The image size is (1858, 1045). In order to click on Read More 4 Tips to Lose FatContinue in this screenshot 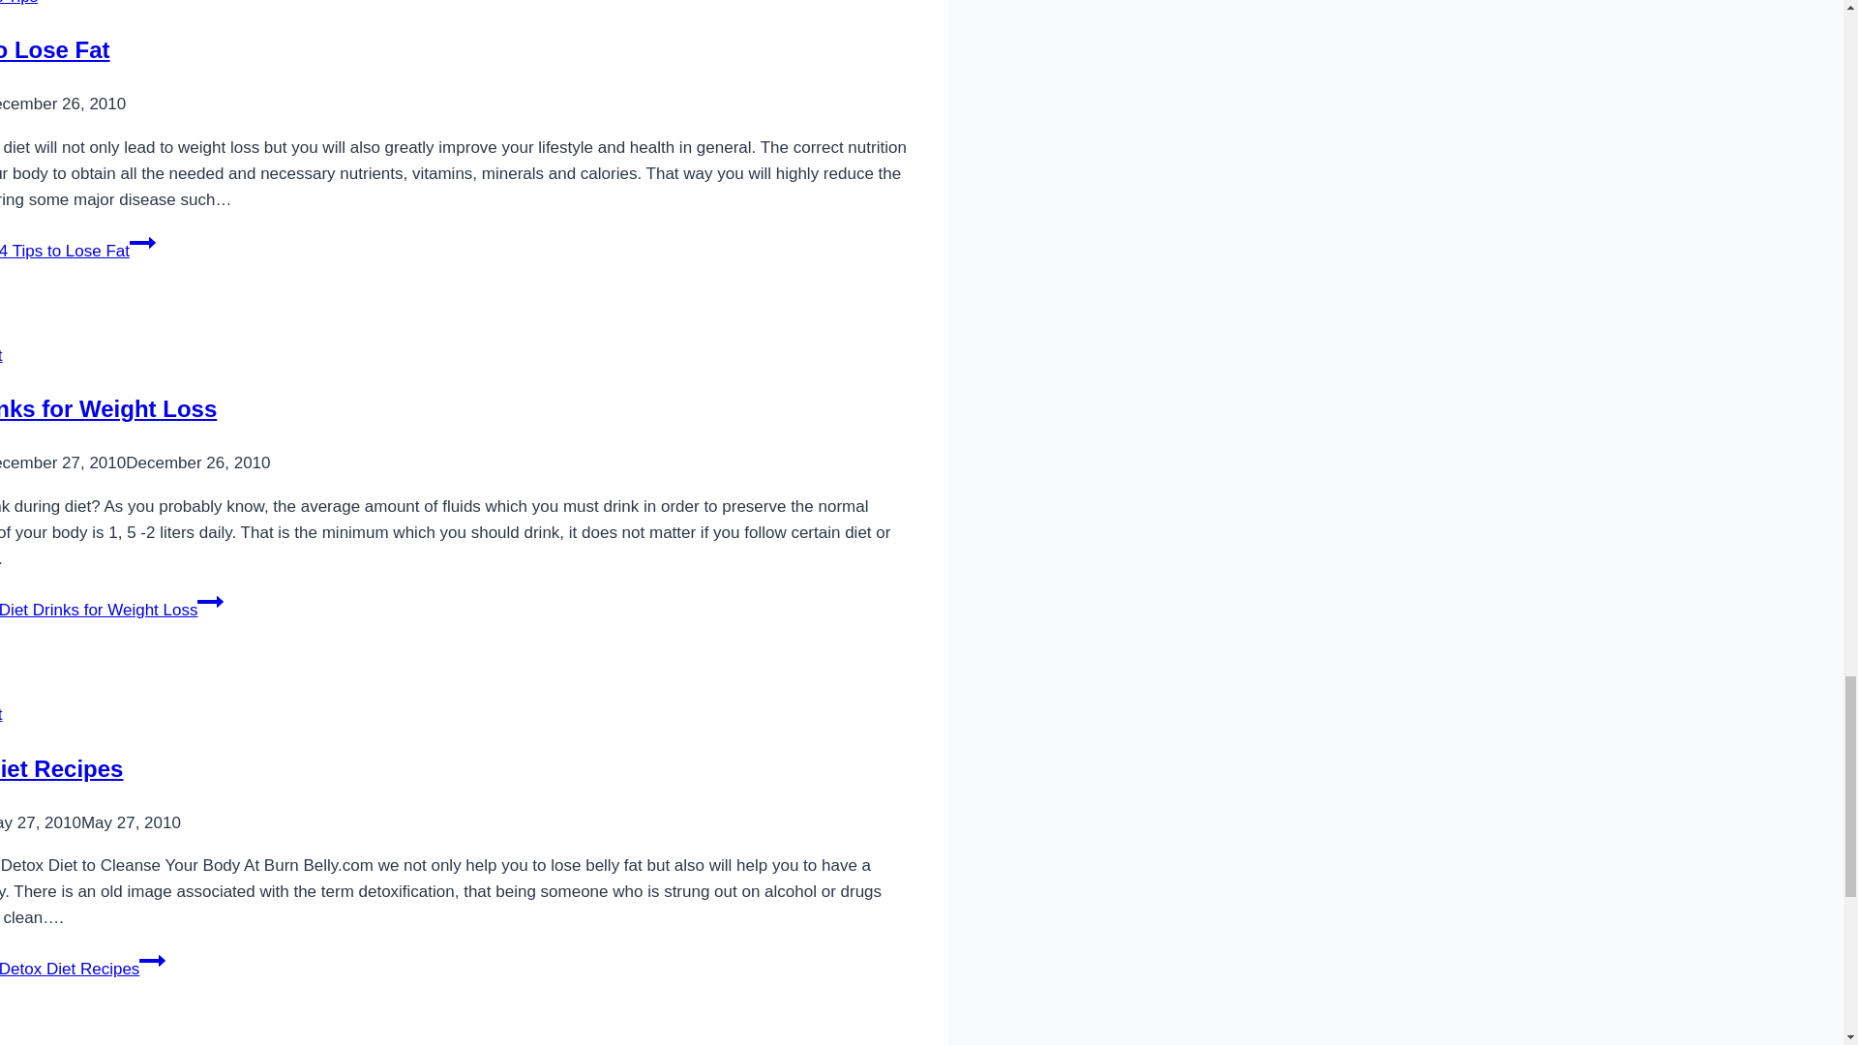, I will do `click(77, 250)`.